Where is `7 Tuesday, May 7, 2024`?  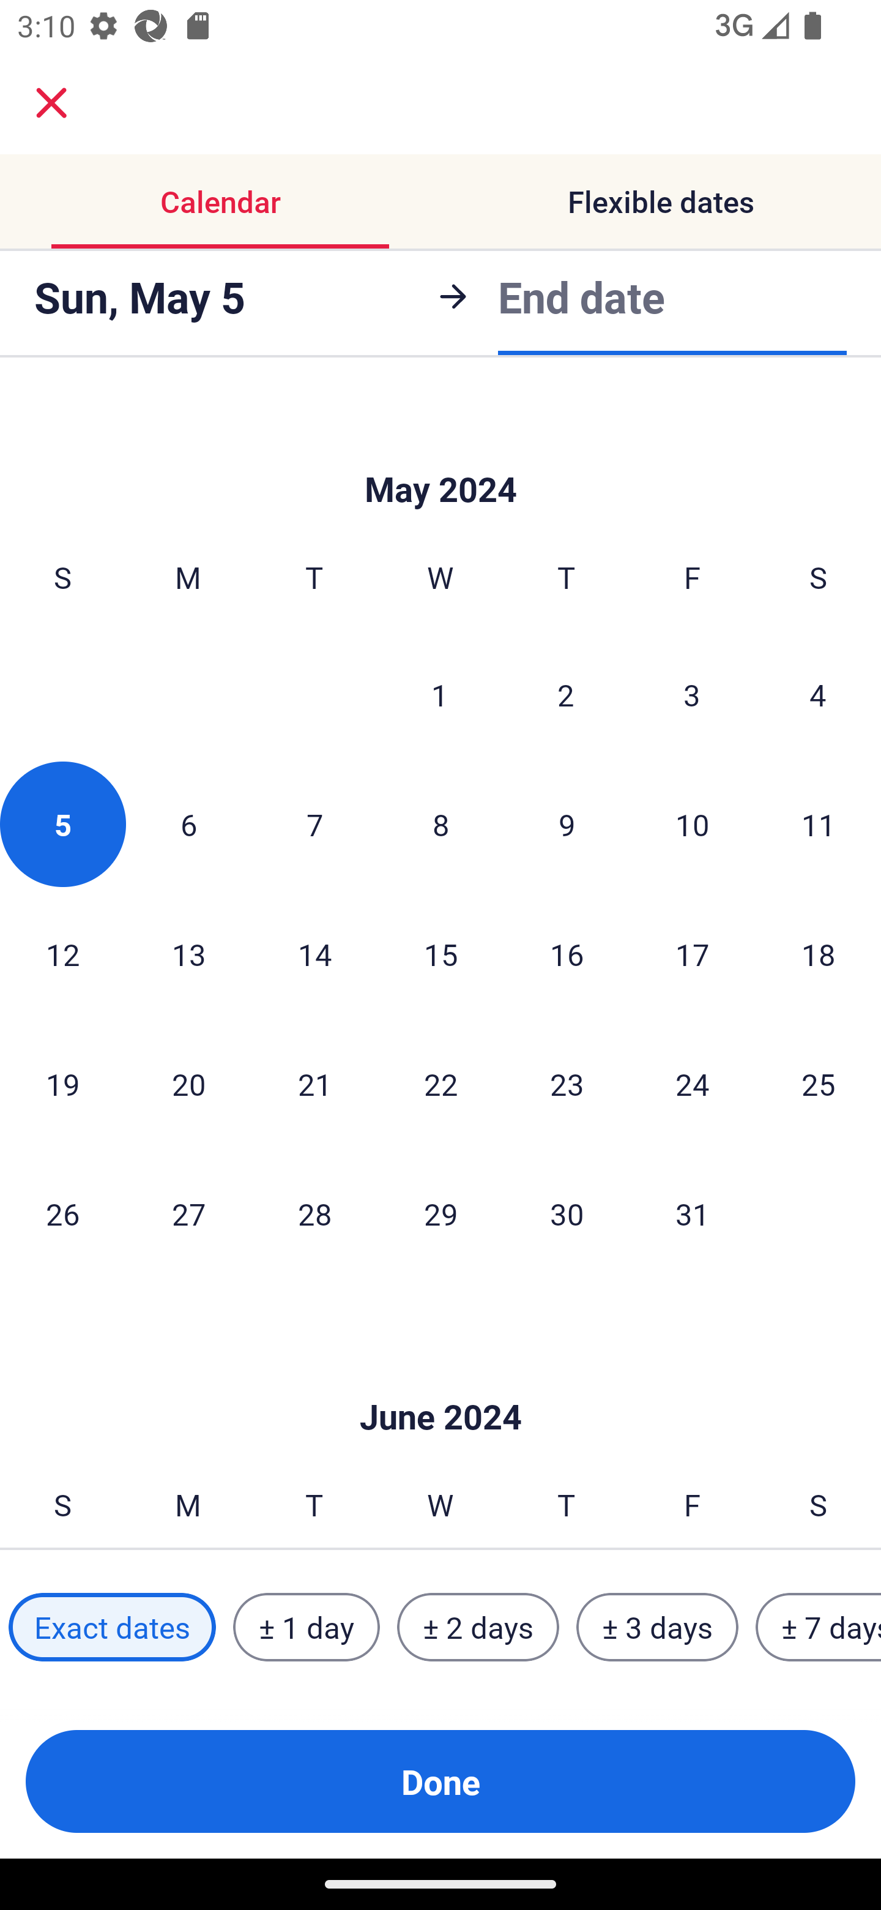 7 Tuesday, May 7, 2024 is located at coordinates (314, 824).